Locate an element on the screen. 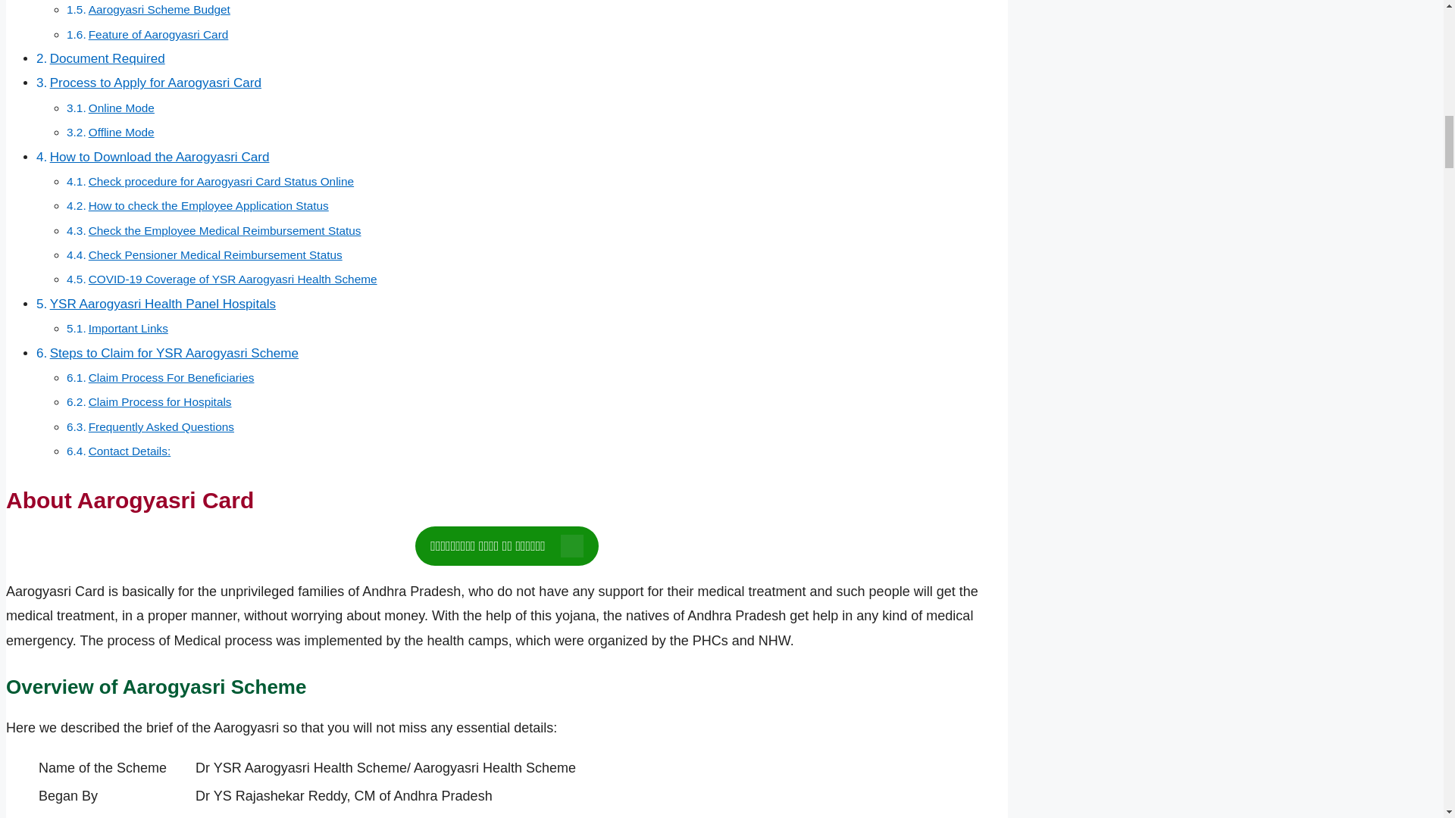  Claim Process for Hospitals is located at coordinates (160, 401).